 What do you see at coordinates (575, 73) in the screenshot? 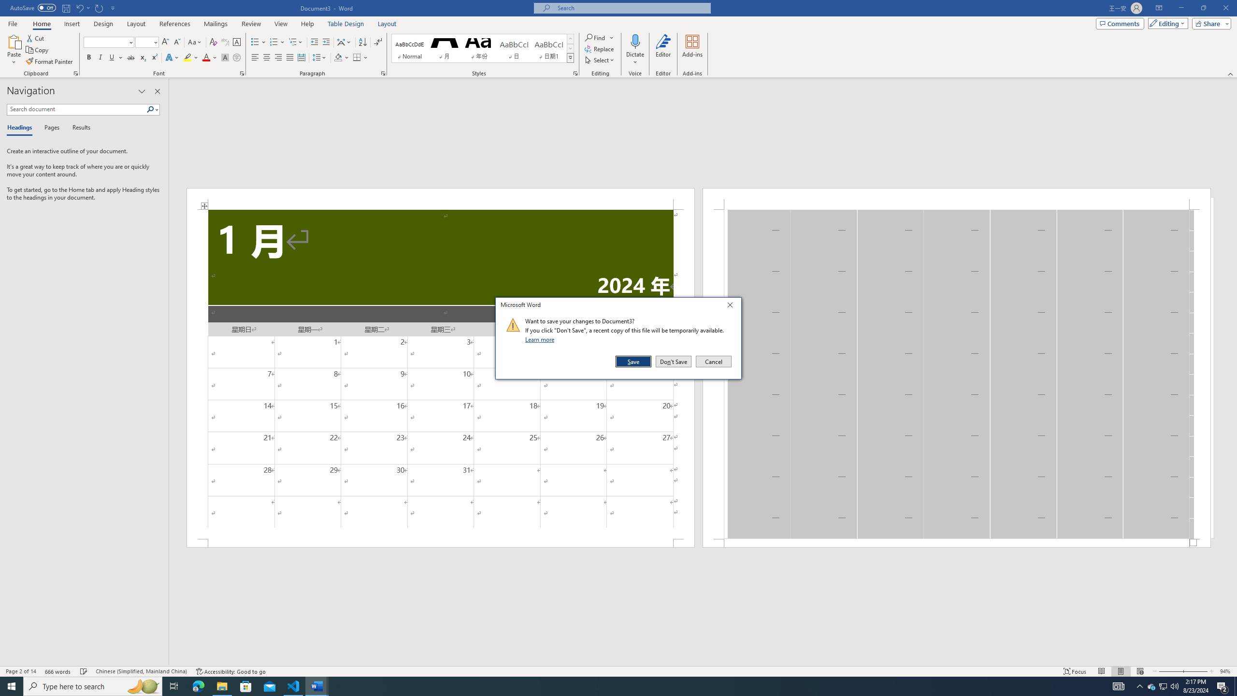
I see `Styles...` at bounding box center [575, 73].